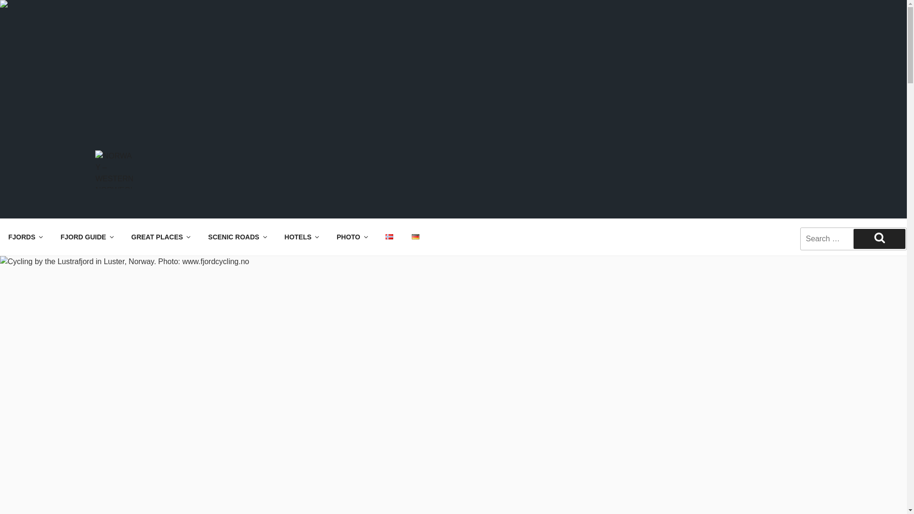  I want to click on GREAT PLACES, so click(160, 237).